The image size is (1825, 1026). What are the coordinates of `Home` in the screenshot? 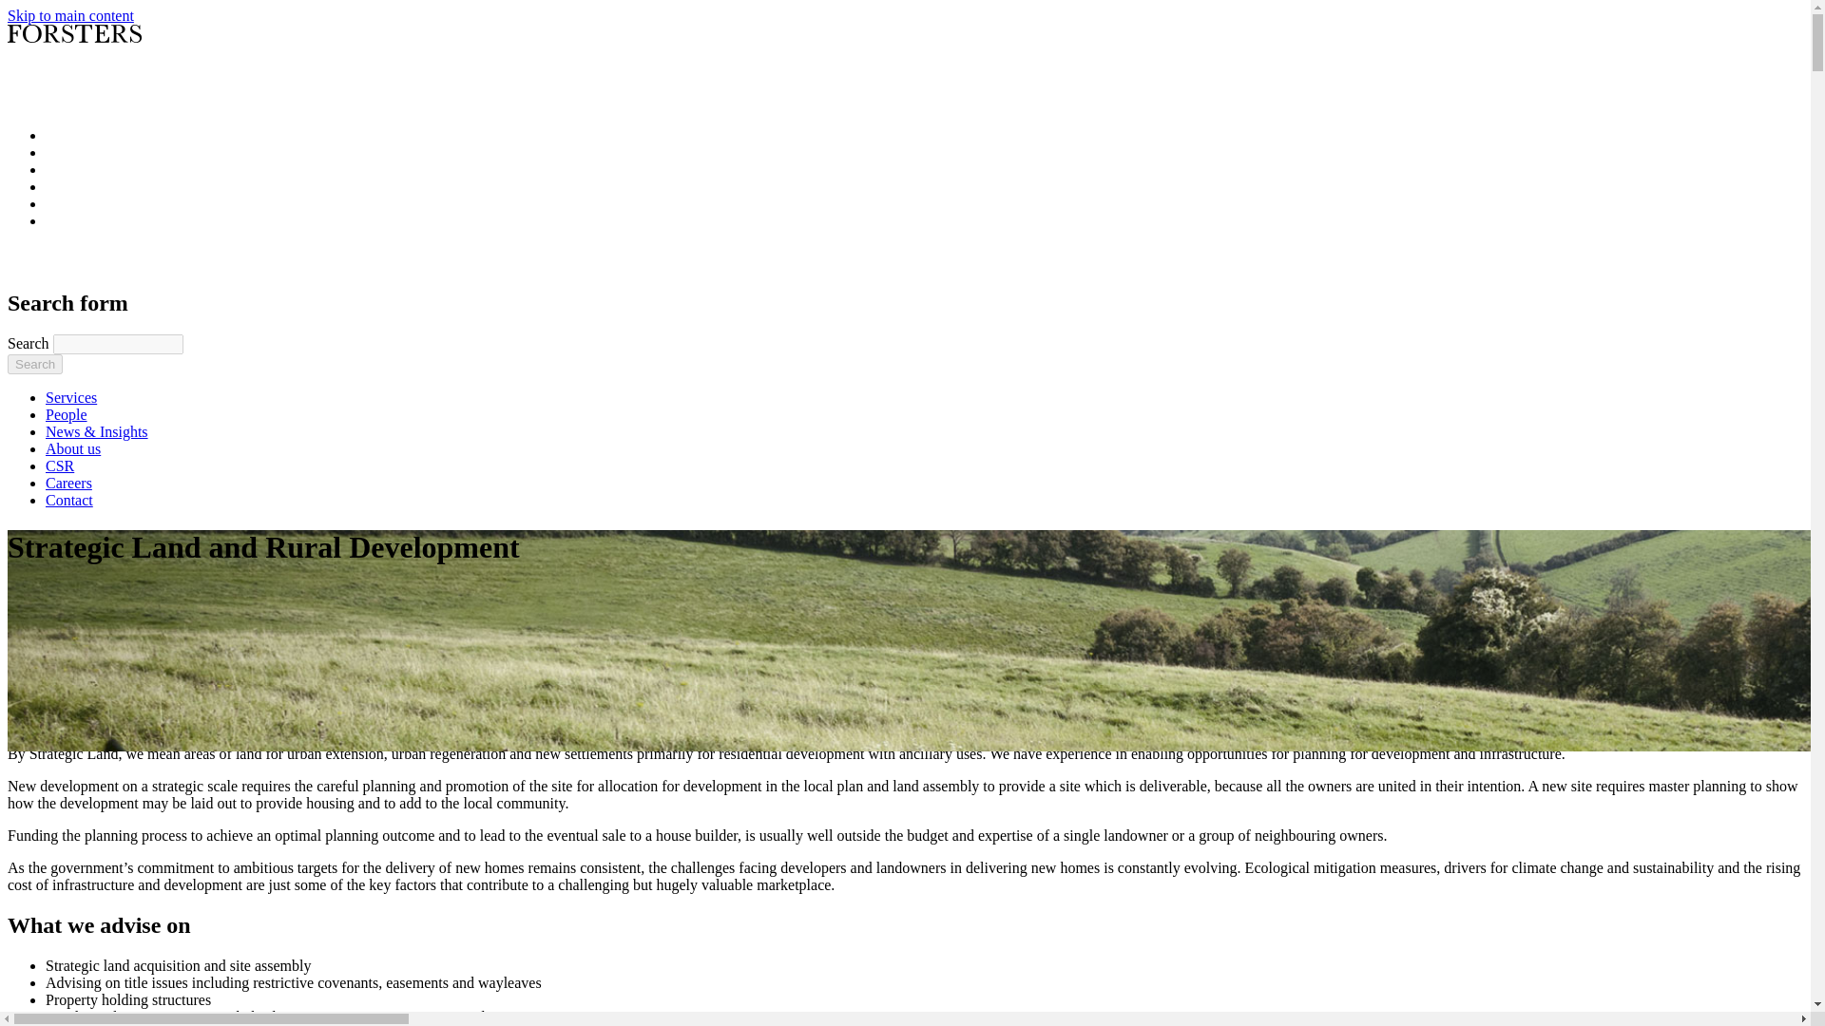 It's located at (65, 56).